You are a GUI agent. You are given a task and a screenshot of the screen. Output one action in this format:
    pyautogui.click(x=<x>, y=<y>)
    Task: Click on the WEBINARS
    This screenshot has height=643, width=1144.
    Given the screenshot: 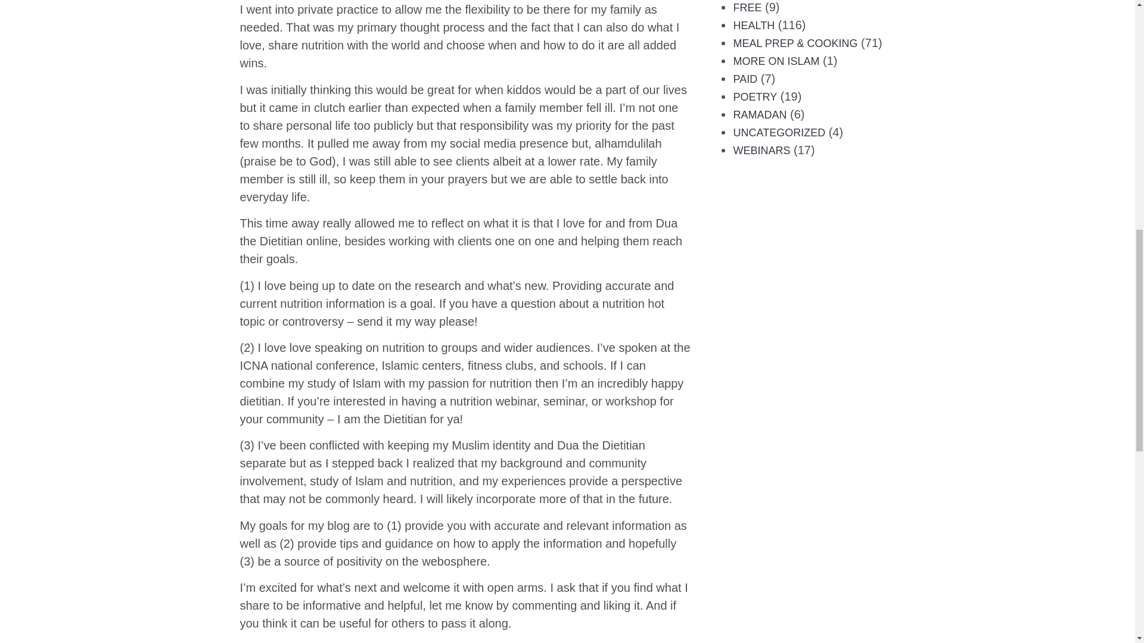 What is the action you would take?
    pyautogui.click(x=761, y=151)
    